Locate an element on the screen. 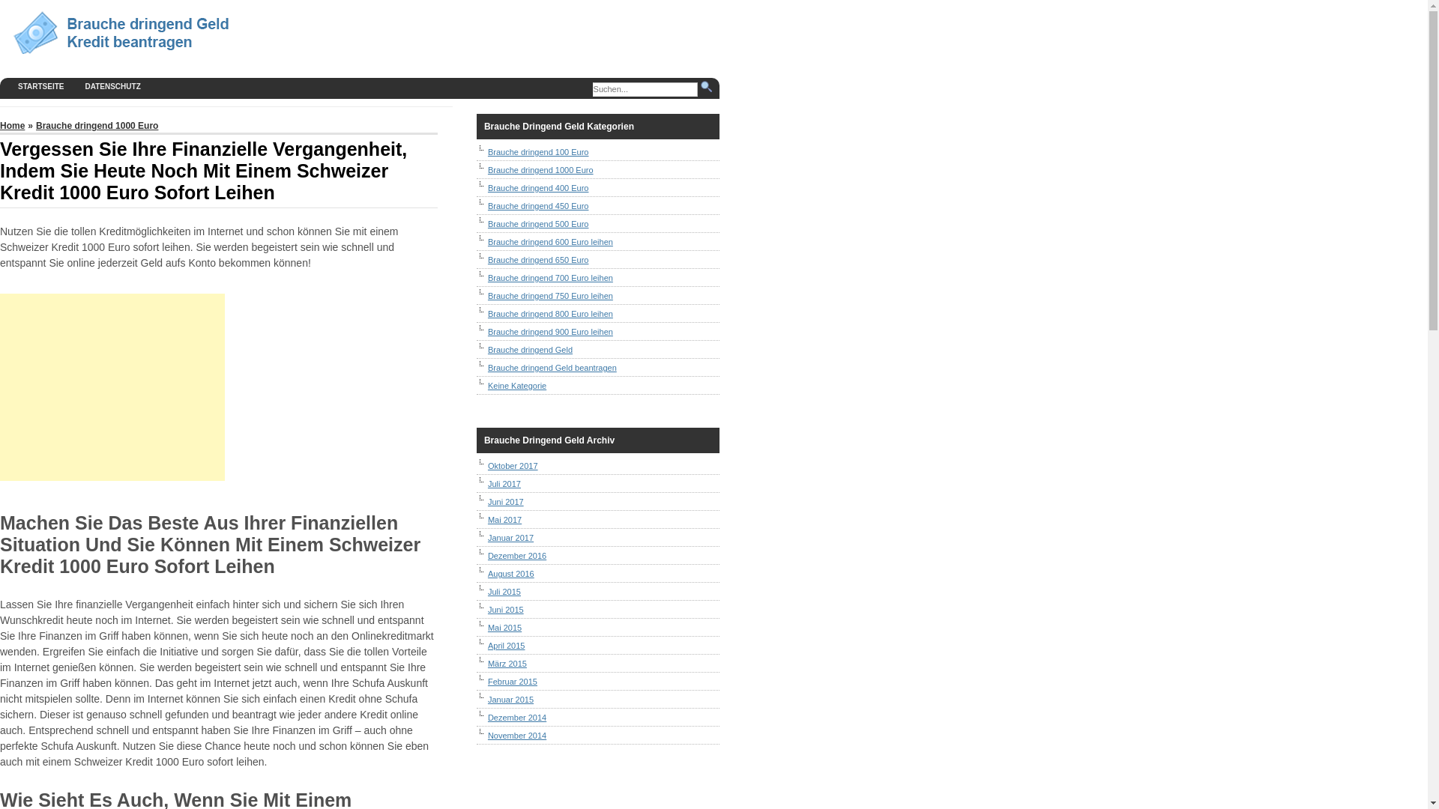 The height and width of the screenshot is (809, 1439). Brauche dringend Geld beantragen is located at coordinates (552, 368).